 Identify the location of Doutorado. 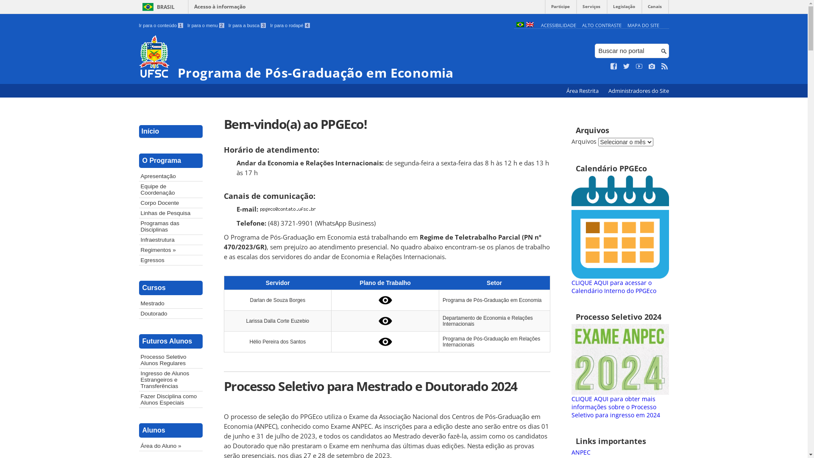
(171, 314).